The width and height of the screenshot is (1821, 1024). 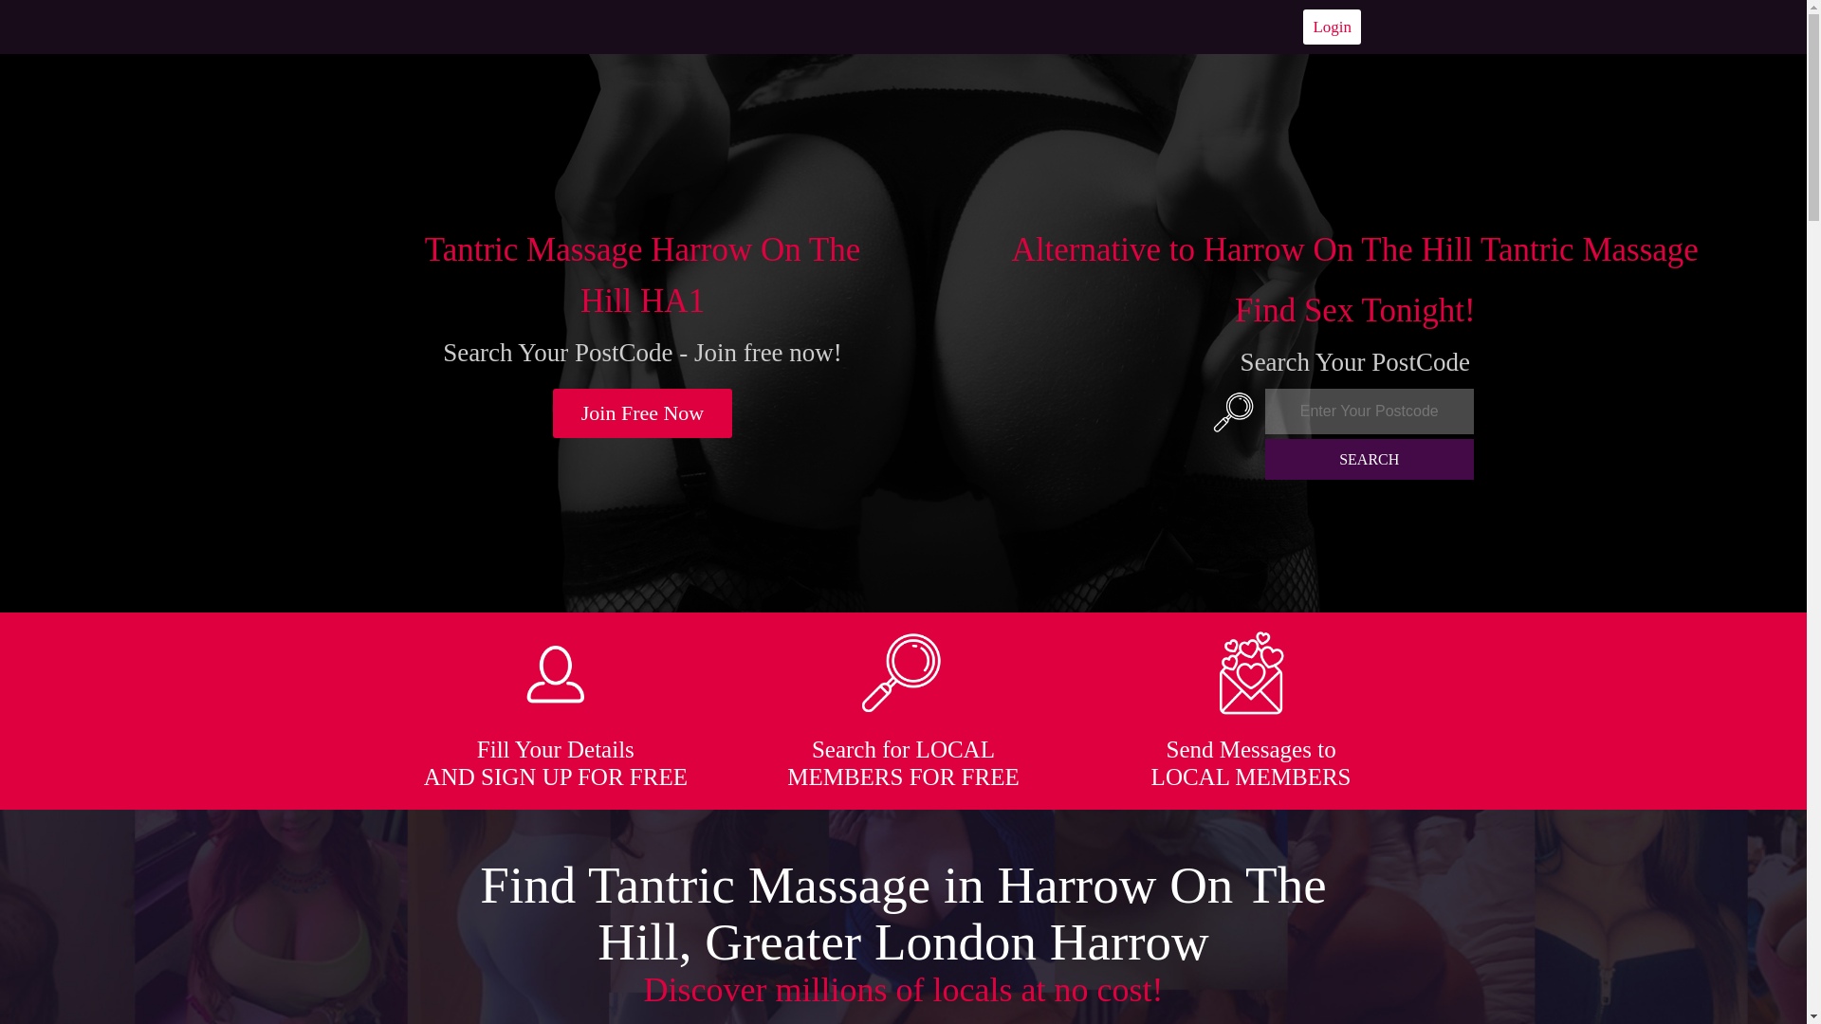 What do you see at coordinates (643, 413) in the screenshot?
I see `Join` at bounding box center [643, 413].